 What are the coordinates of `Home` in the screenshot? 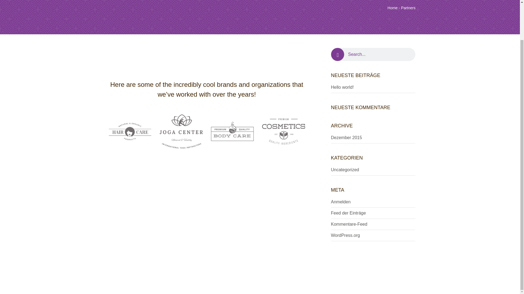 It's located at (392, 8).